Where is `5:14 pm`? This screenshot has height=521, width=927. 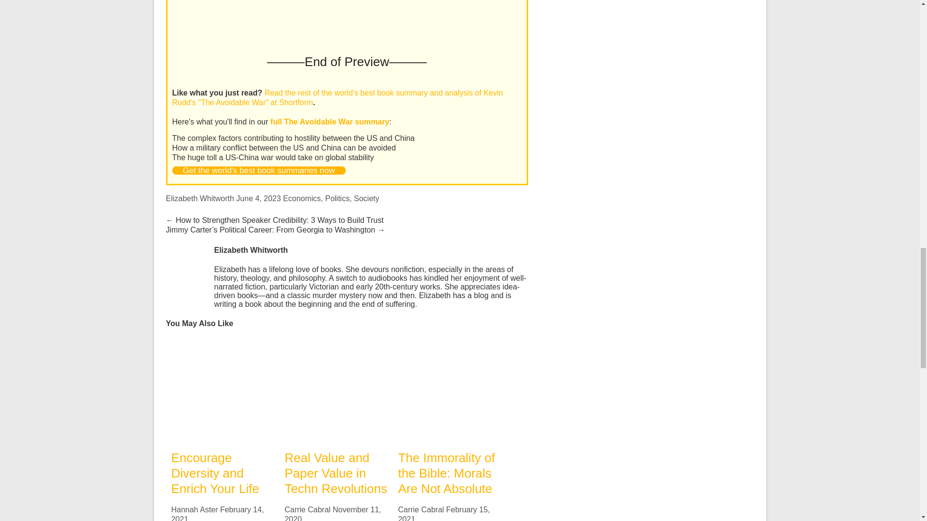 5:14 pm is located at coordinates (258, 198).